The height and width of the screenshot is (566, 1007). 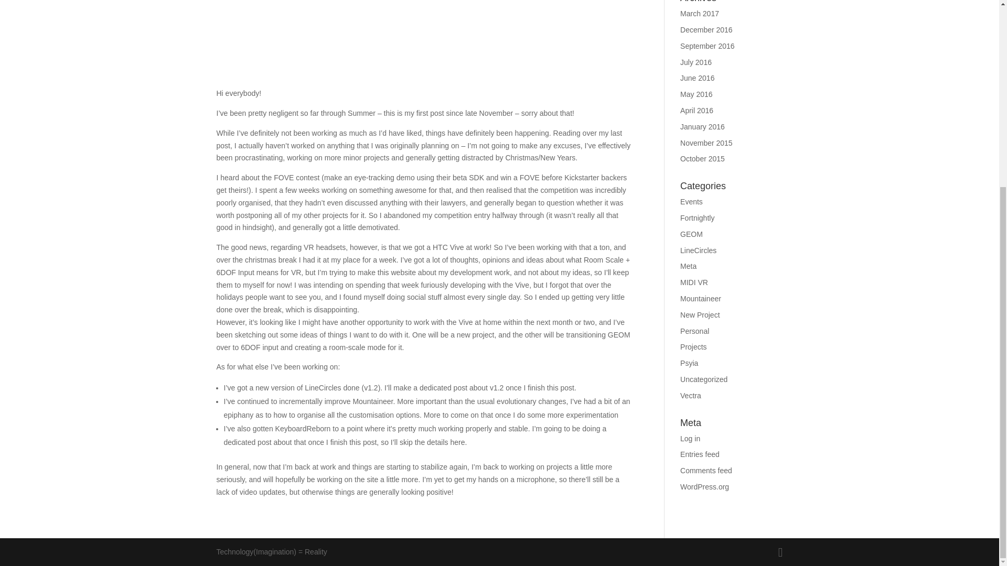 What do you see at coordinates (697, 78) in the screenshot?
I see `June 2016` at bounding box center [697, 78].